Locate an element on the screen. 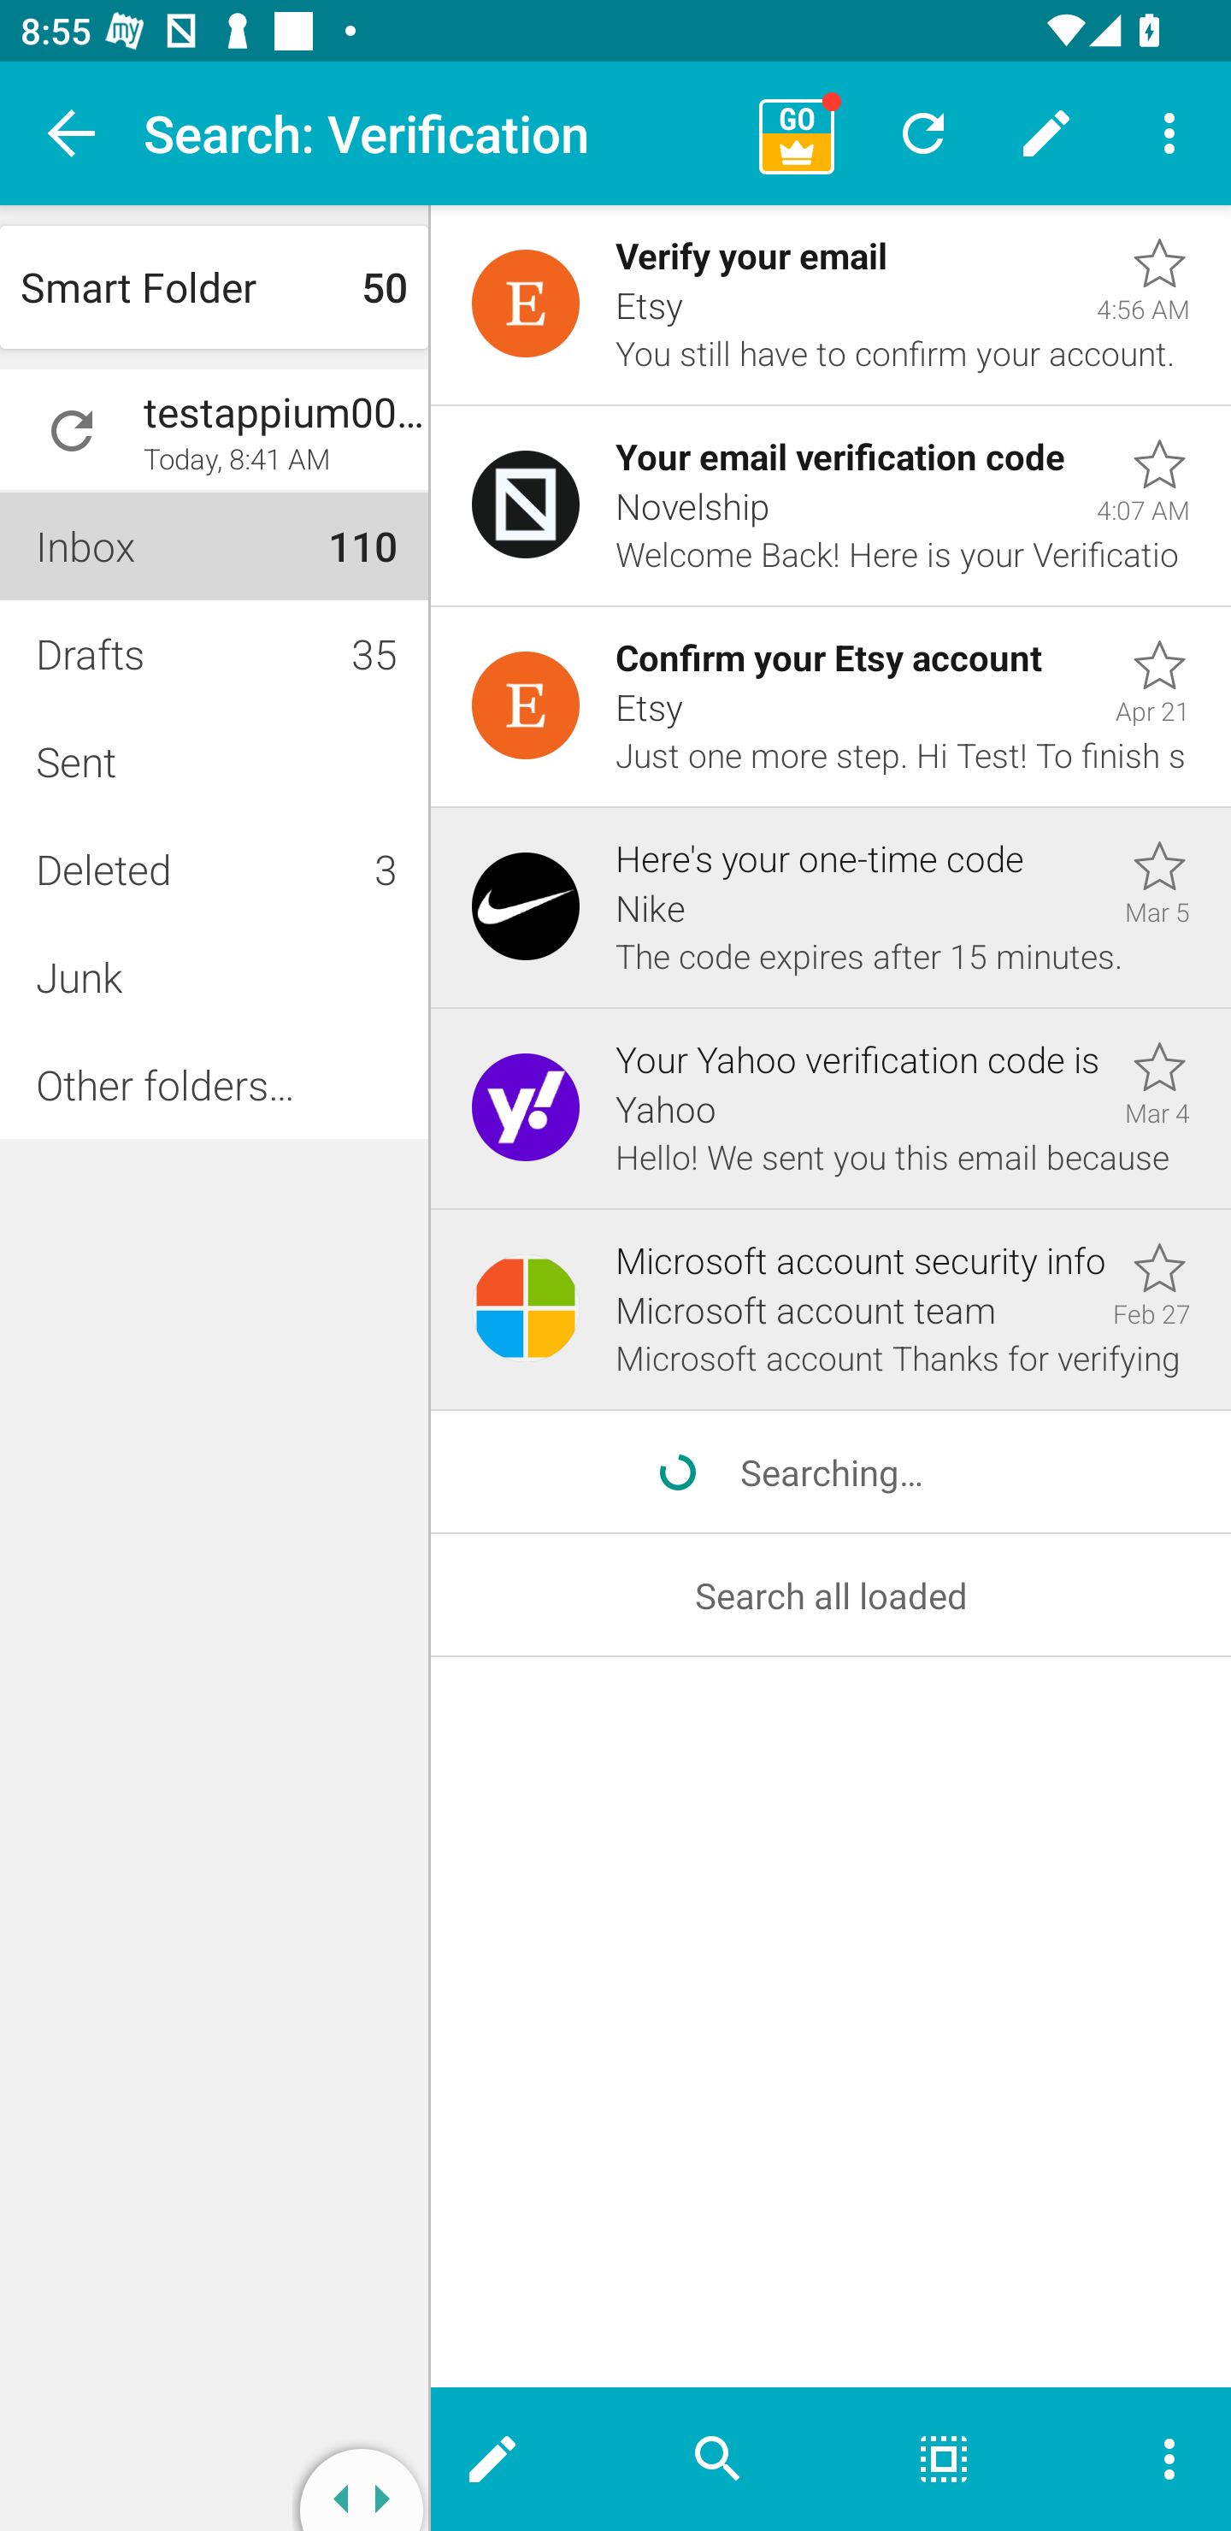 The width and height of the screenshot is (1231, 2531). Deleted Folder: Deleted 3 3 total messages is located at coordinates (214, 869).